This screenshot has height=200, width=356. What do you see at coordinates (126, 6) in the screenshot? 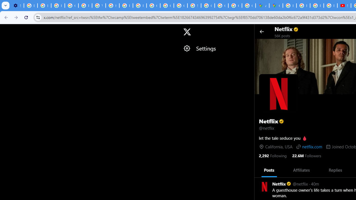
I see `Privacy Help Center - Policies Help` at bounding box center [126, 6].